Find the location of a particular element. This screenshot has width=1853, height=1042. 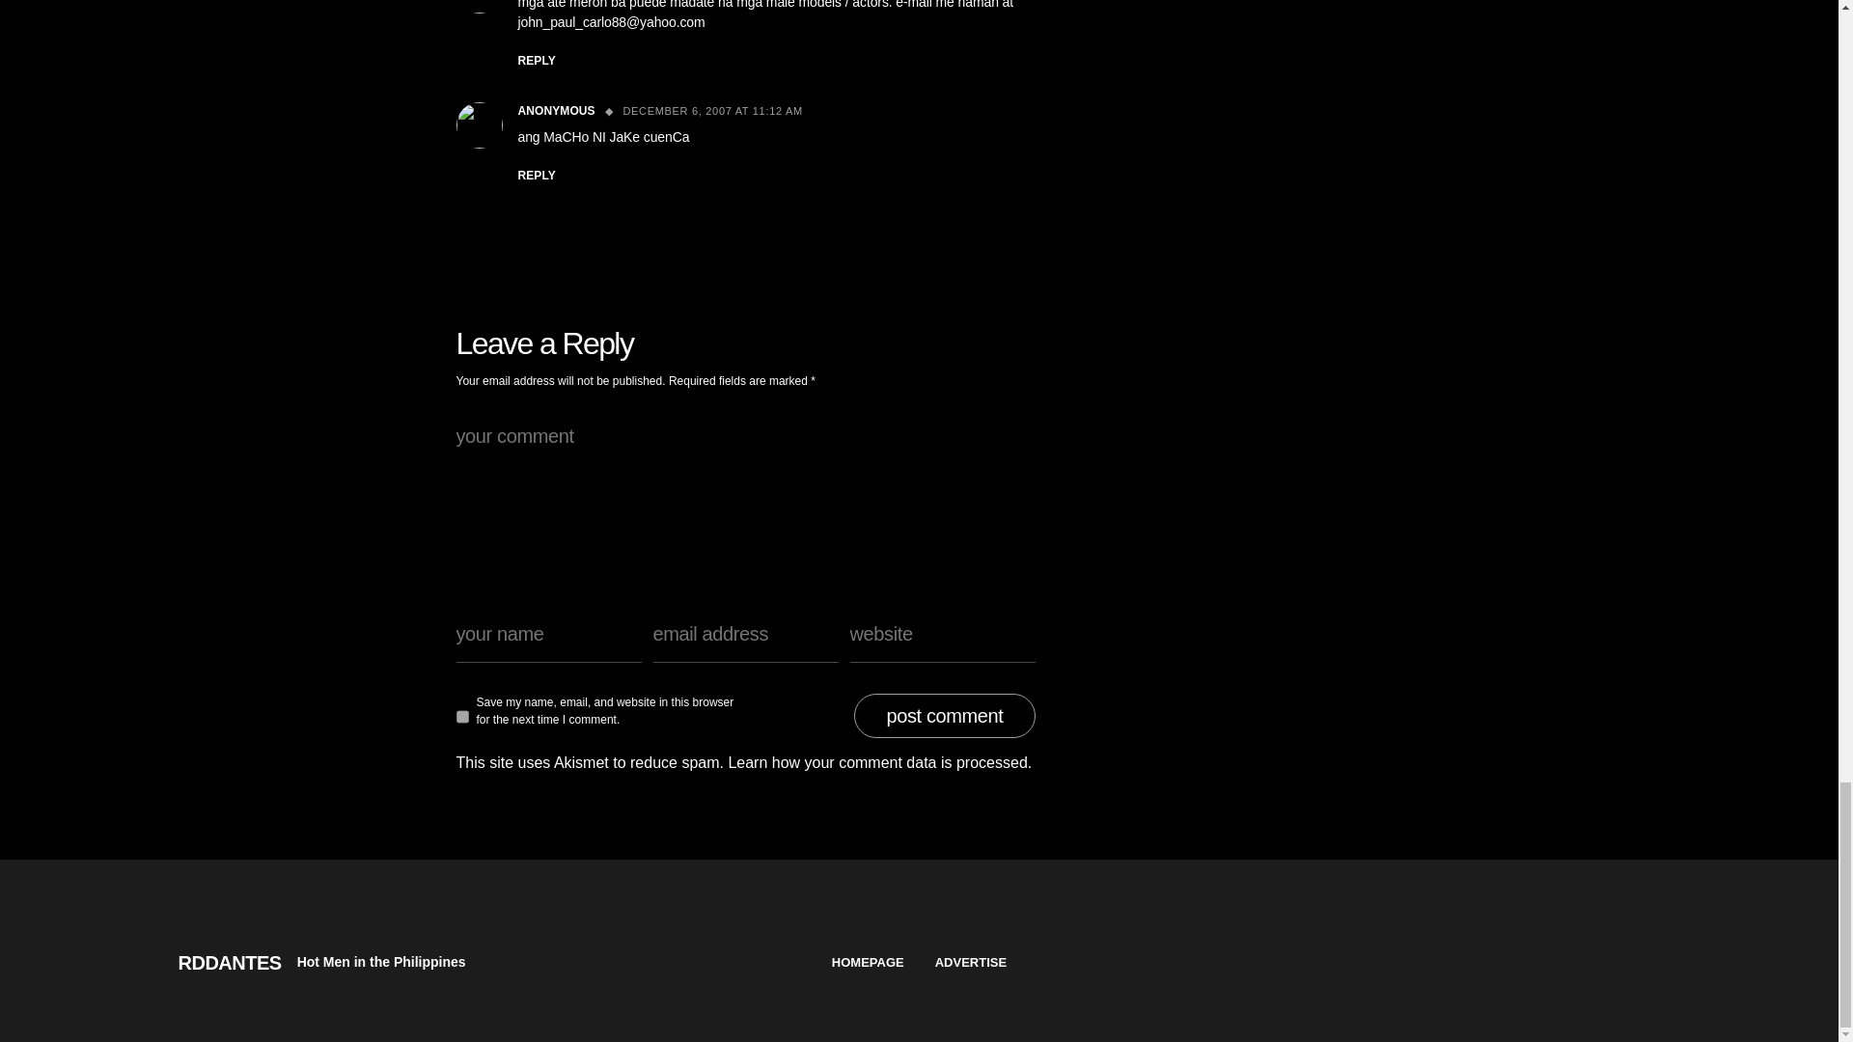

Post Comment is located at coordinates (944, 716).